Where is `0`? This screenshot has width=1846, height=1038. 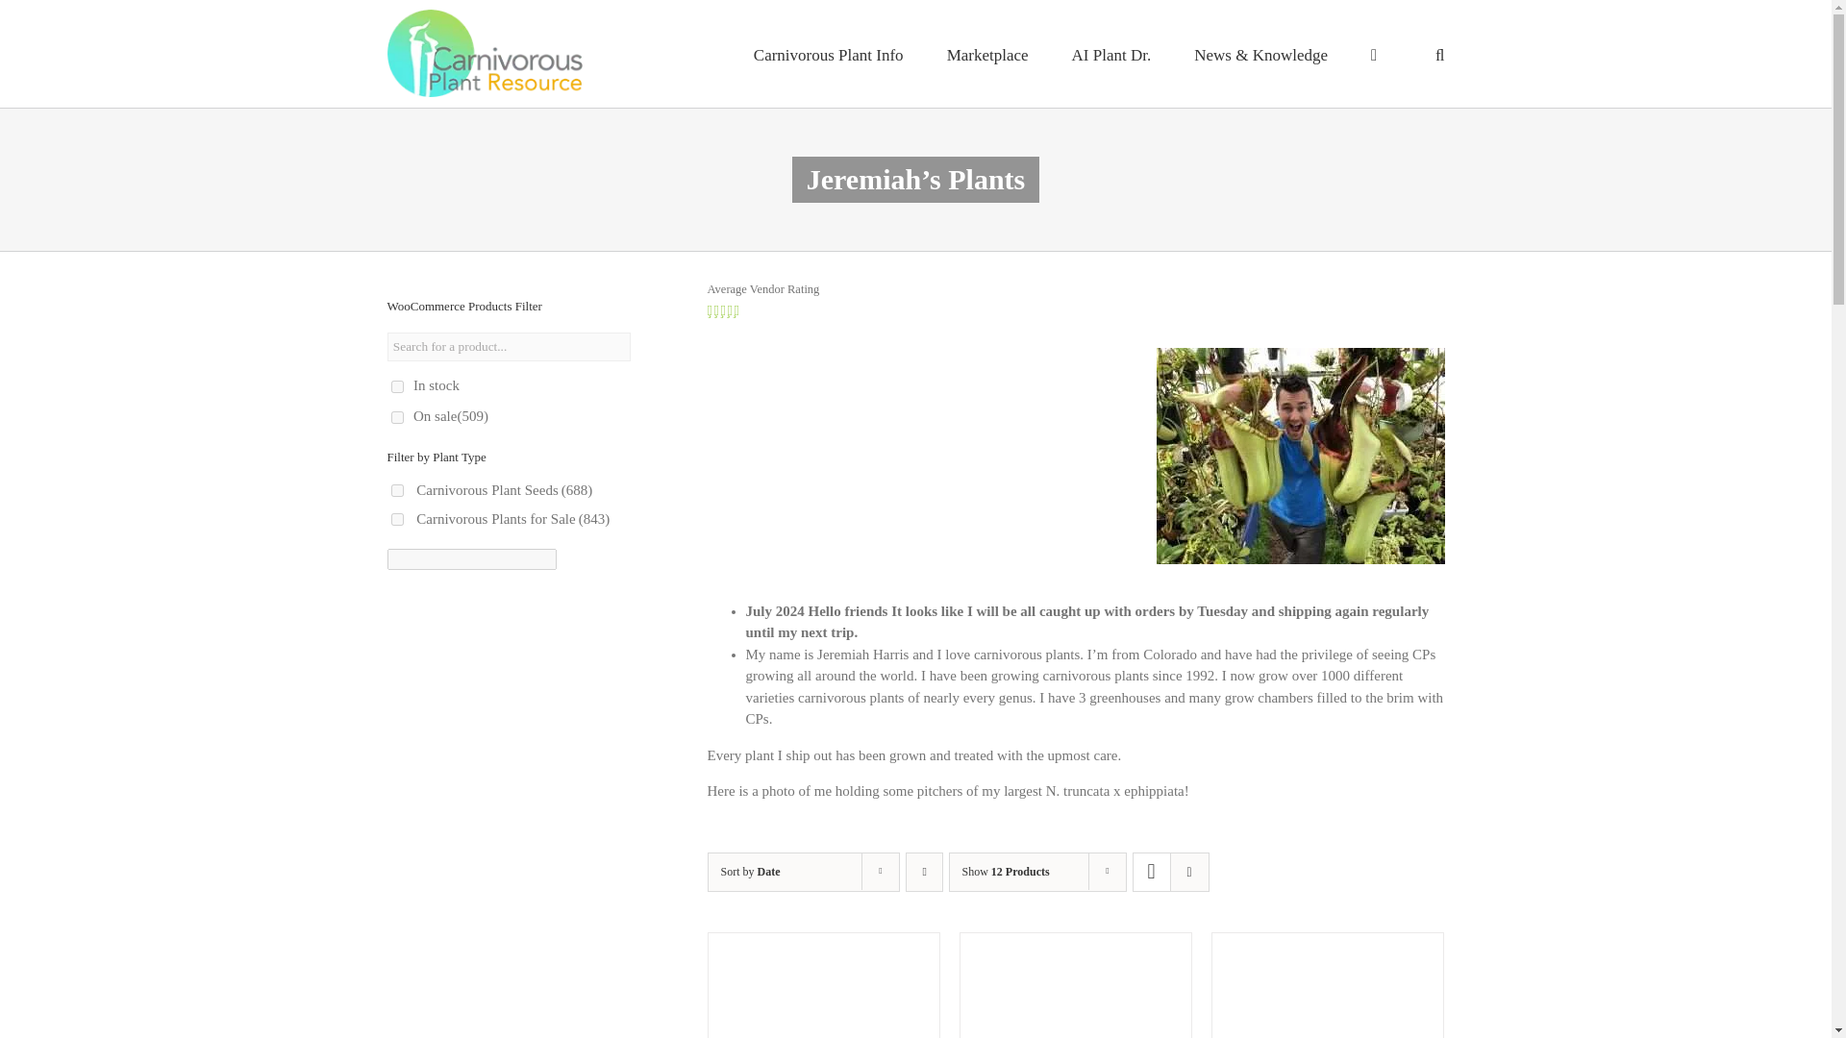
0 is located at coordinates (396, 417).